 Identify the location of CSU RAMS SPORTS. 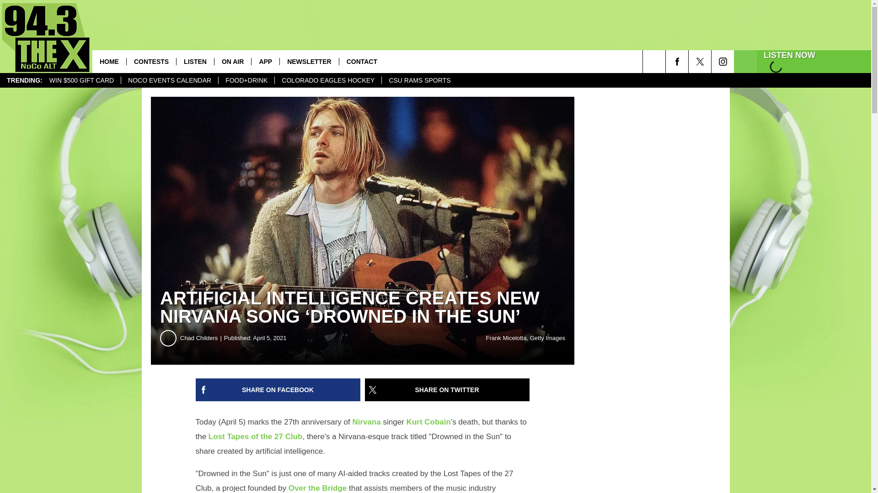
(419, 80).